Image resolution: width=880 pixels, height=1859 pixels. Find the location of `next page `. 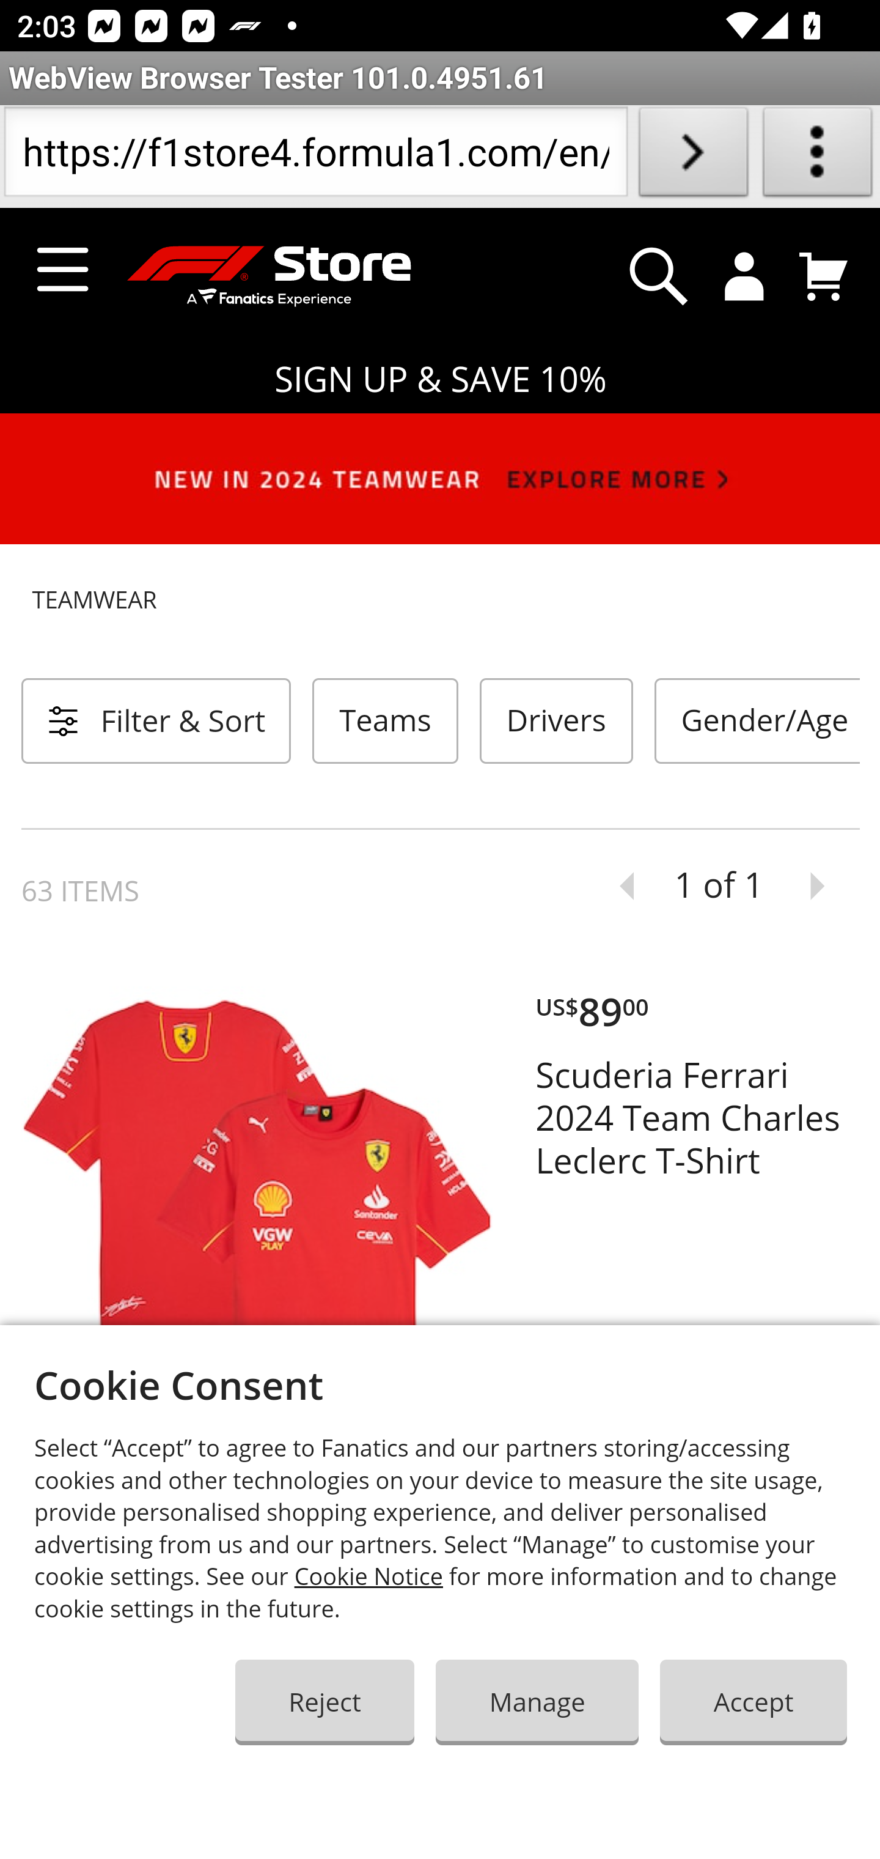

next page  is located at coordinates (826, 887).